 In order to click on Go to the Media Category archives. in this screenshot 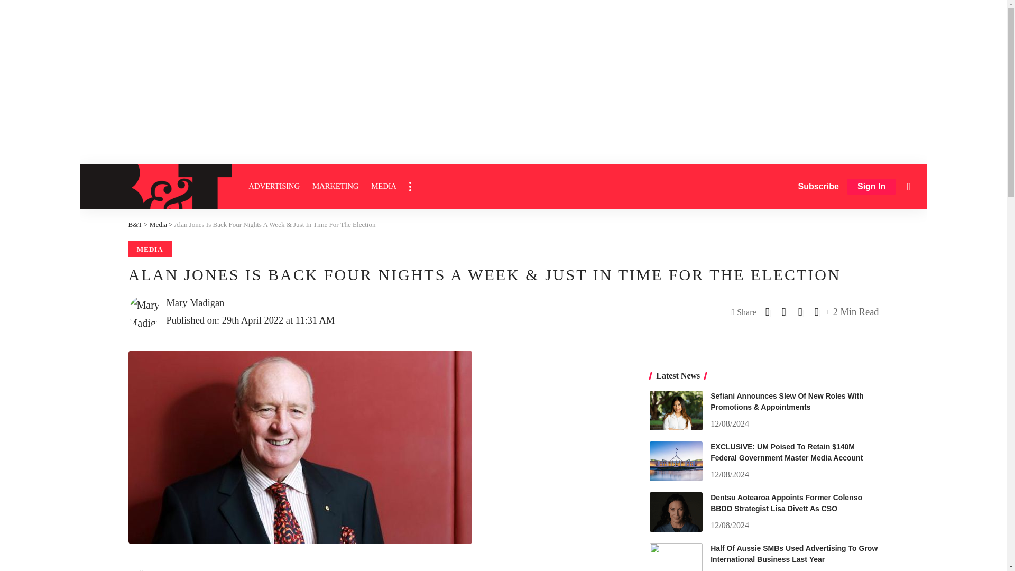, I will do `click(158, 224)`.